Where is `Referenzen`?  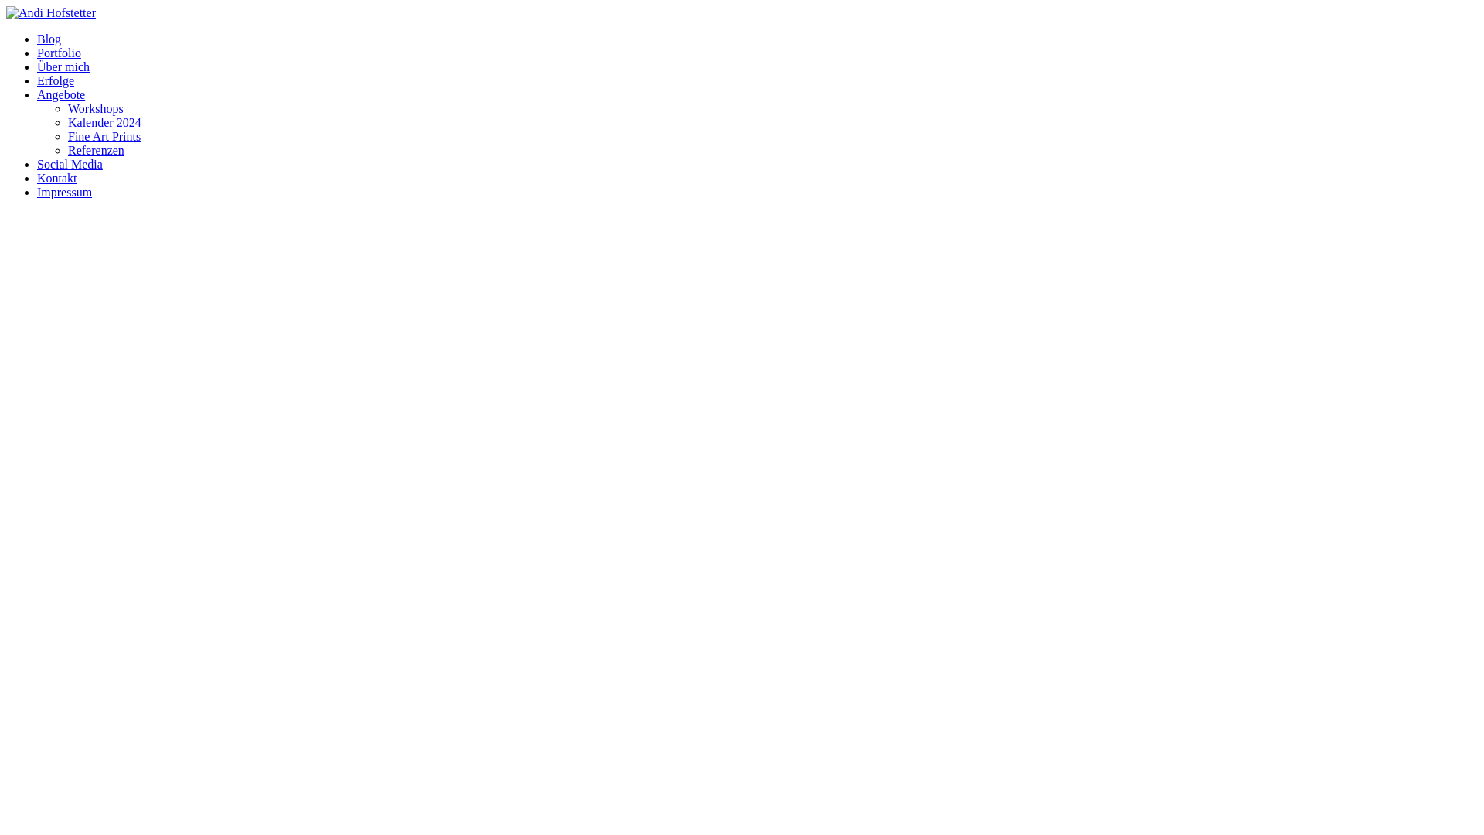
Referenzen is located at coordinates (96, 150).